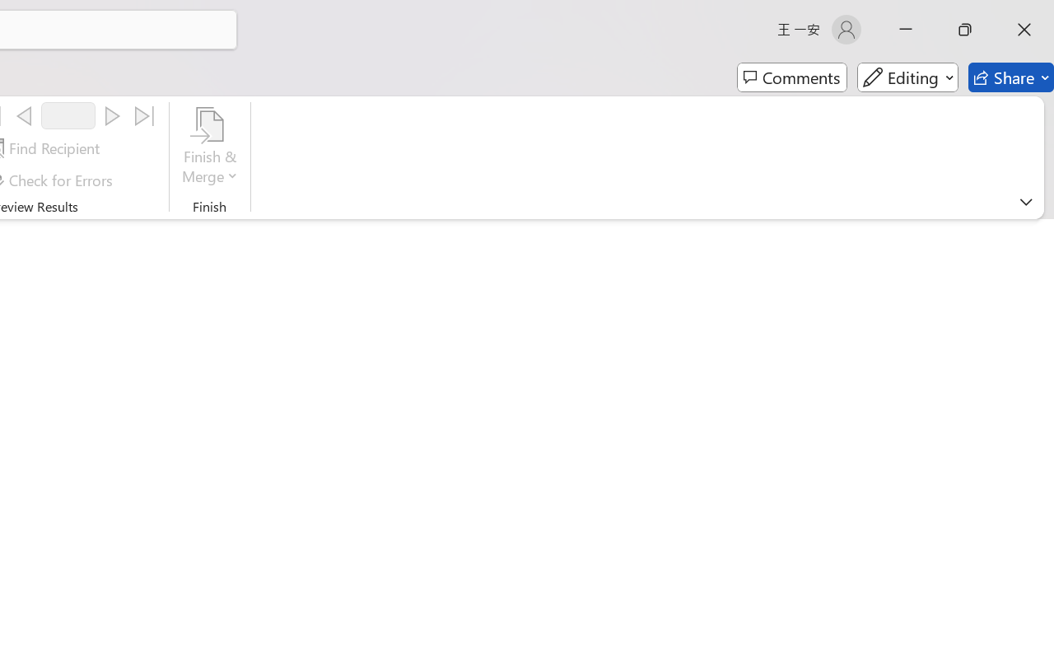 The height and width of the screenshot is (659, 1054). Describe the element at coordinates (906, 30) in the screenshot. I see `Minimize` at that location.